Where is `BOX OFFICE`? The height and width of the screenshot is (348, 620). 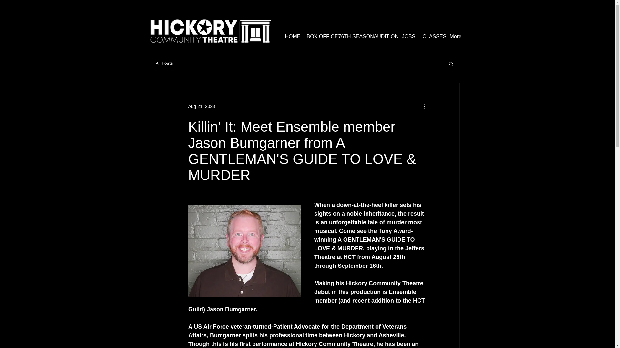
BOX OFFICE is located at coordinates (317, 37).